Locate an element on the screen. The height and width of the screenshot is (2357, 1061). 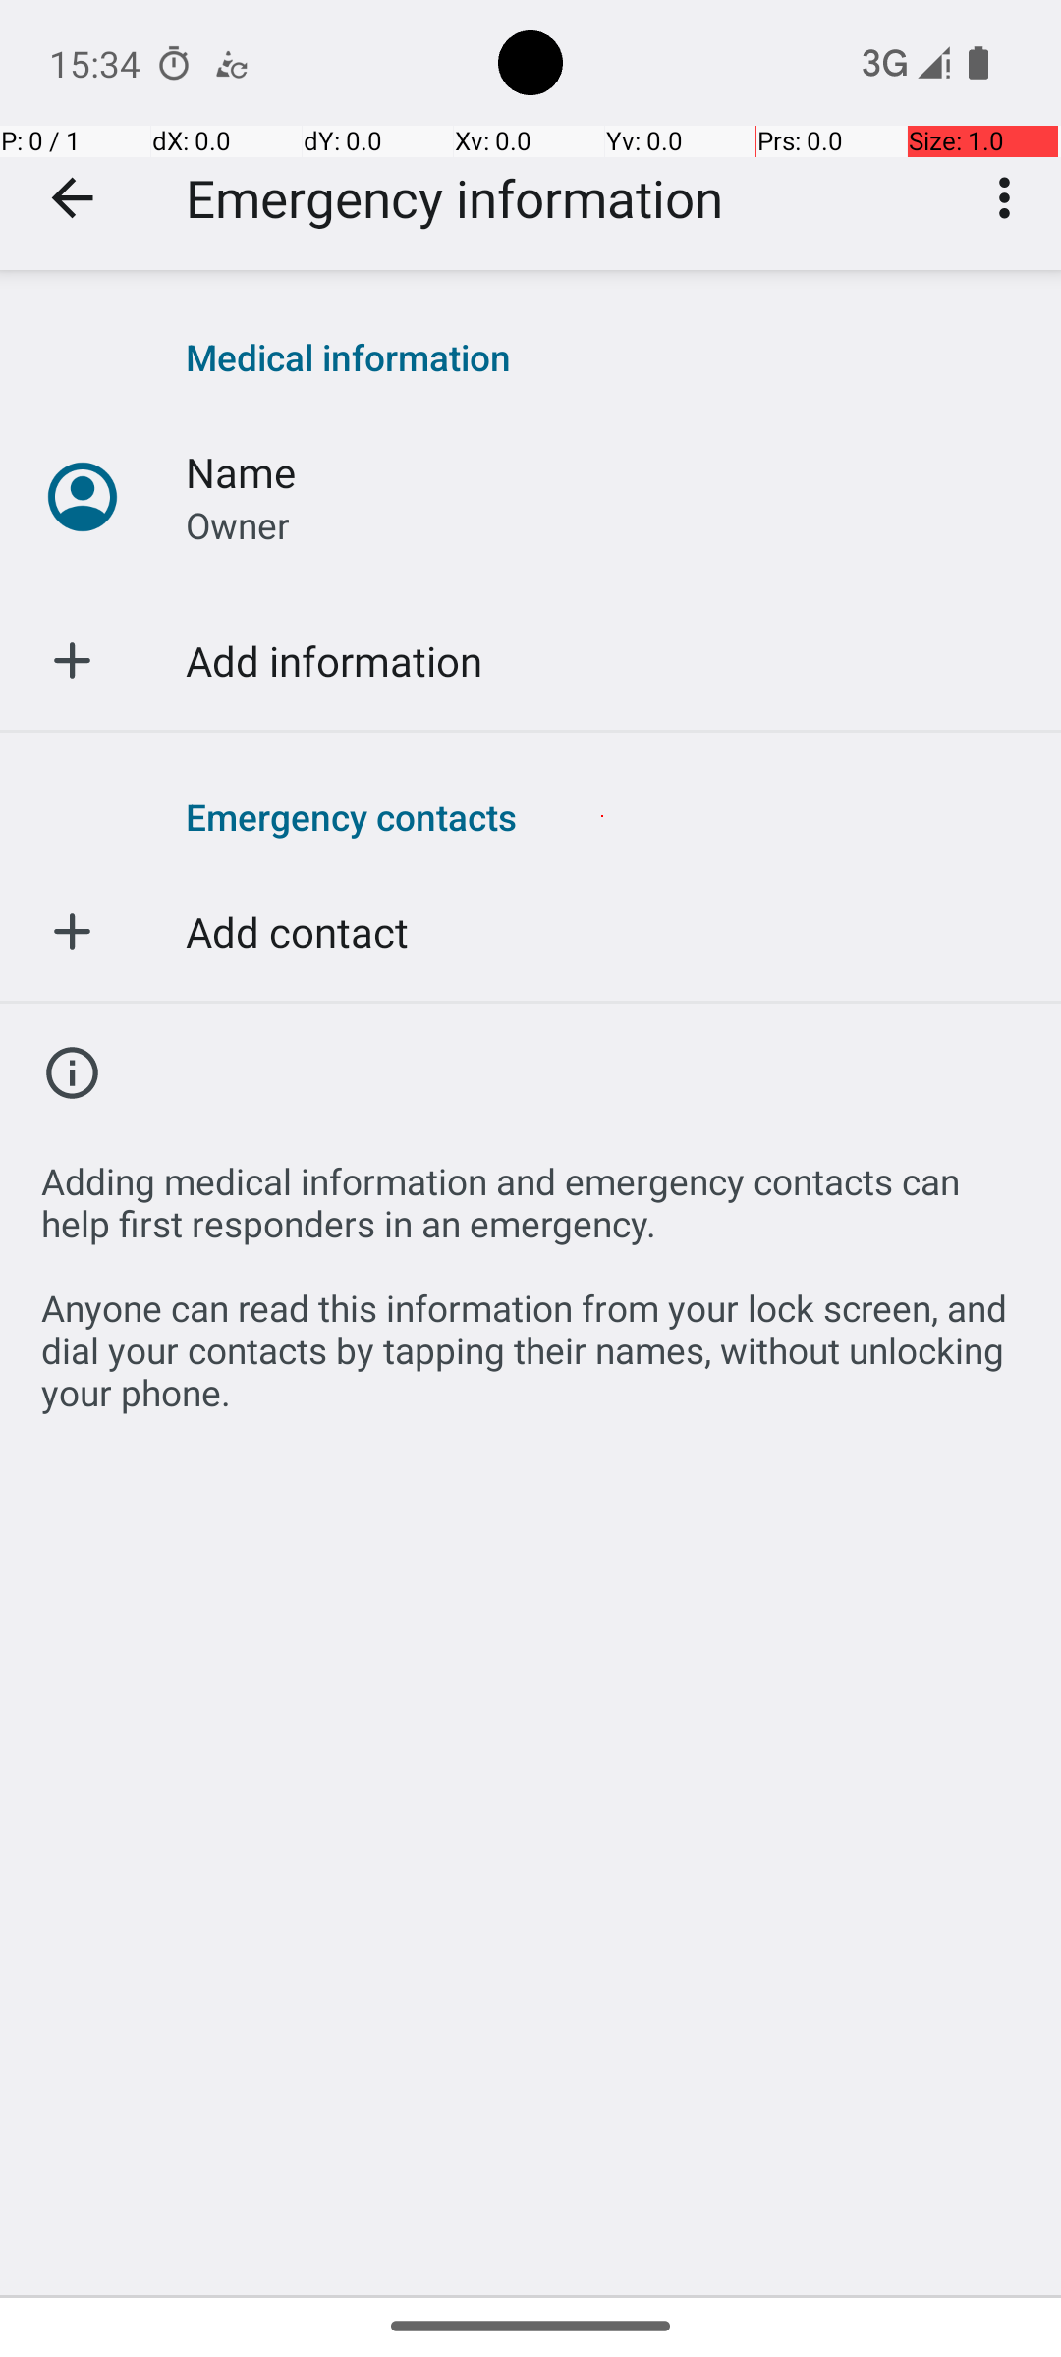
Owner is located at coordinates (238, 524).